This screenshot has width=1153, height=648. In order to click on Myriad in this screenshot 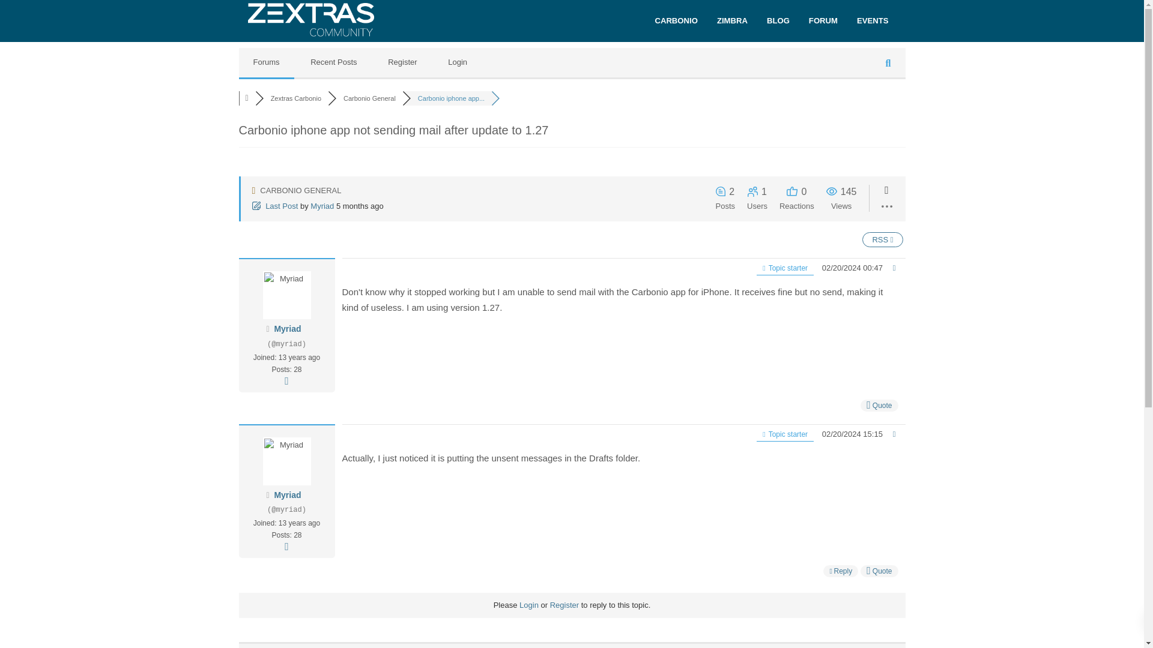, I will do `click(287, 329)`.